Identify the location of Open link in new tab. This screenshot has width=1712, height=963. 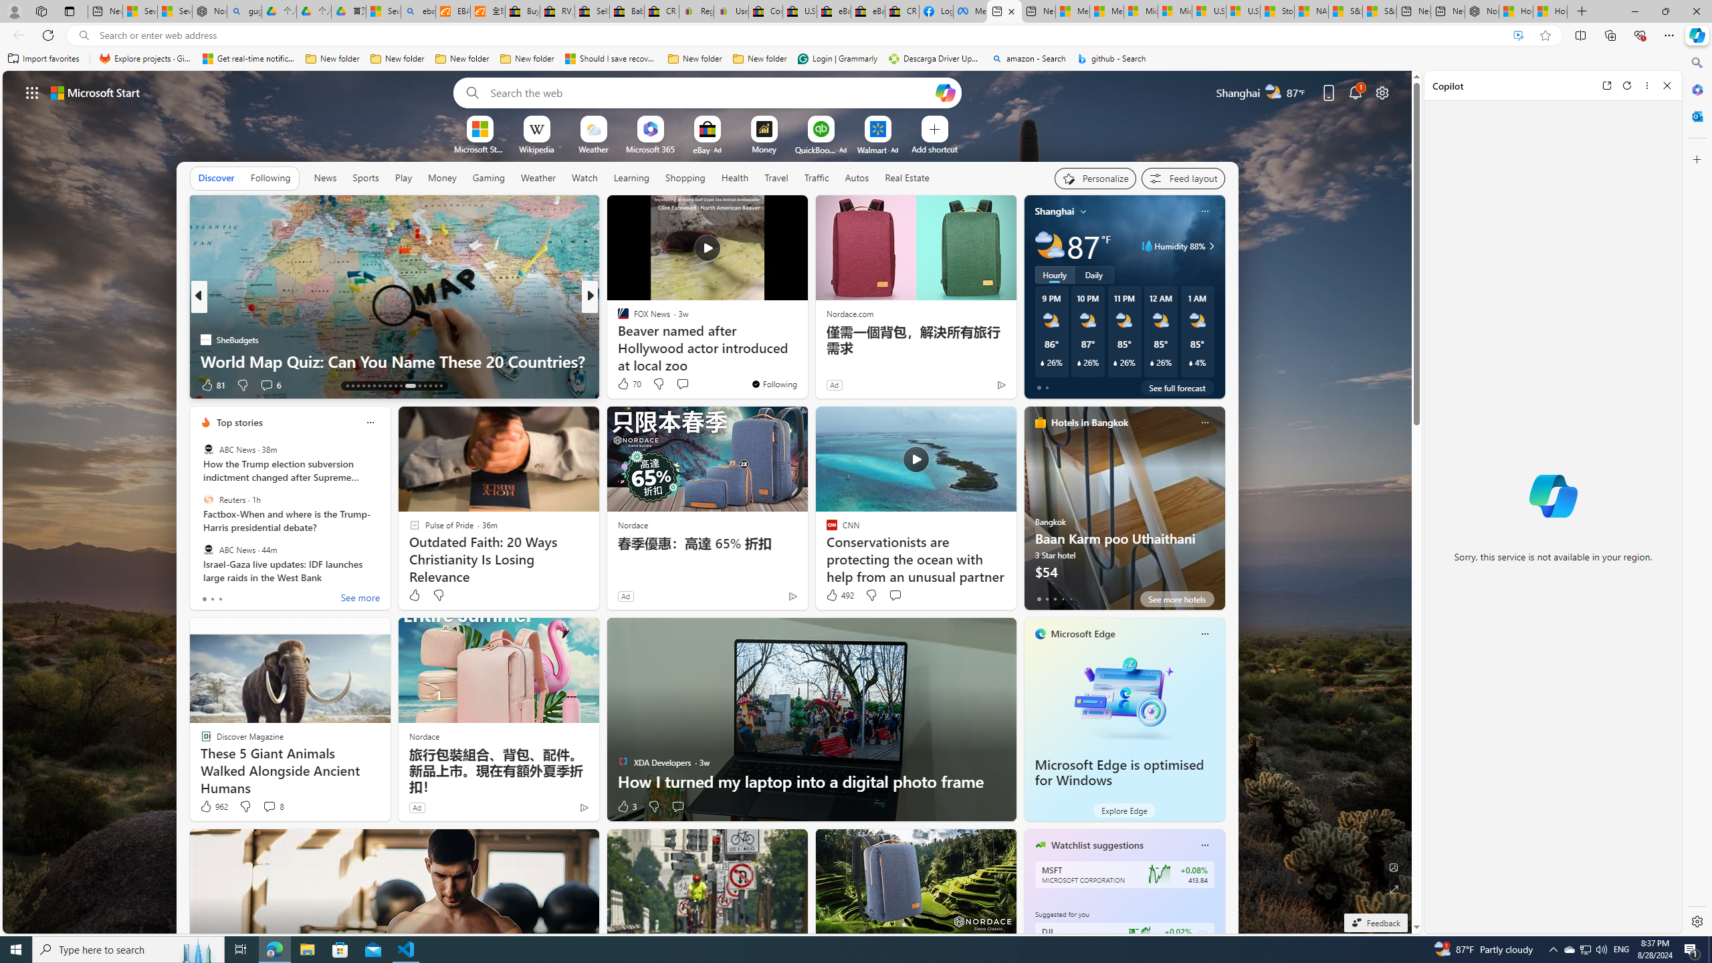
(1606, 86).